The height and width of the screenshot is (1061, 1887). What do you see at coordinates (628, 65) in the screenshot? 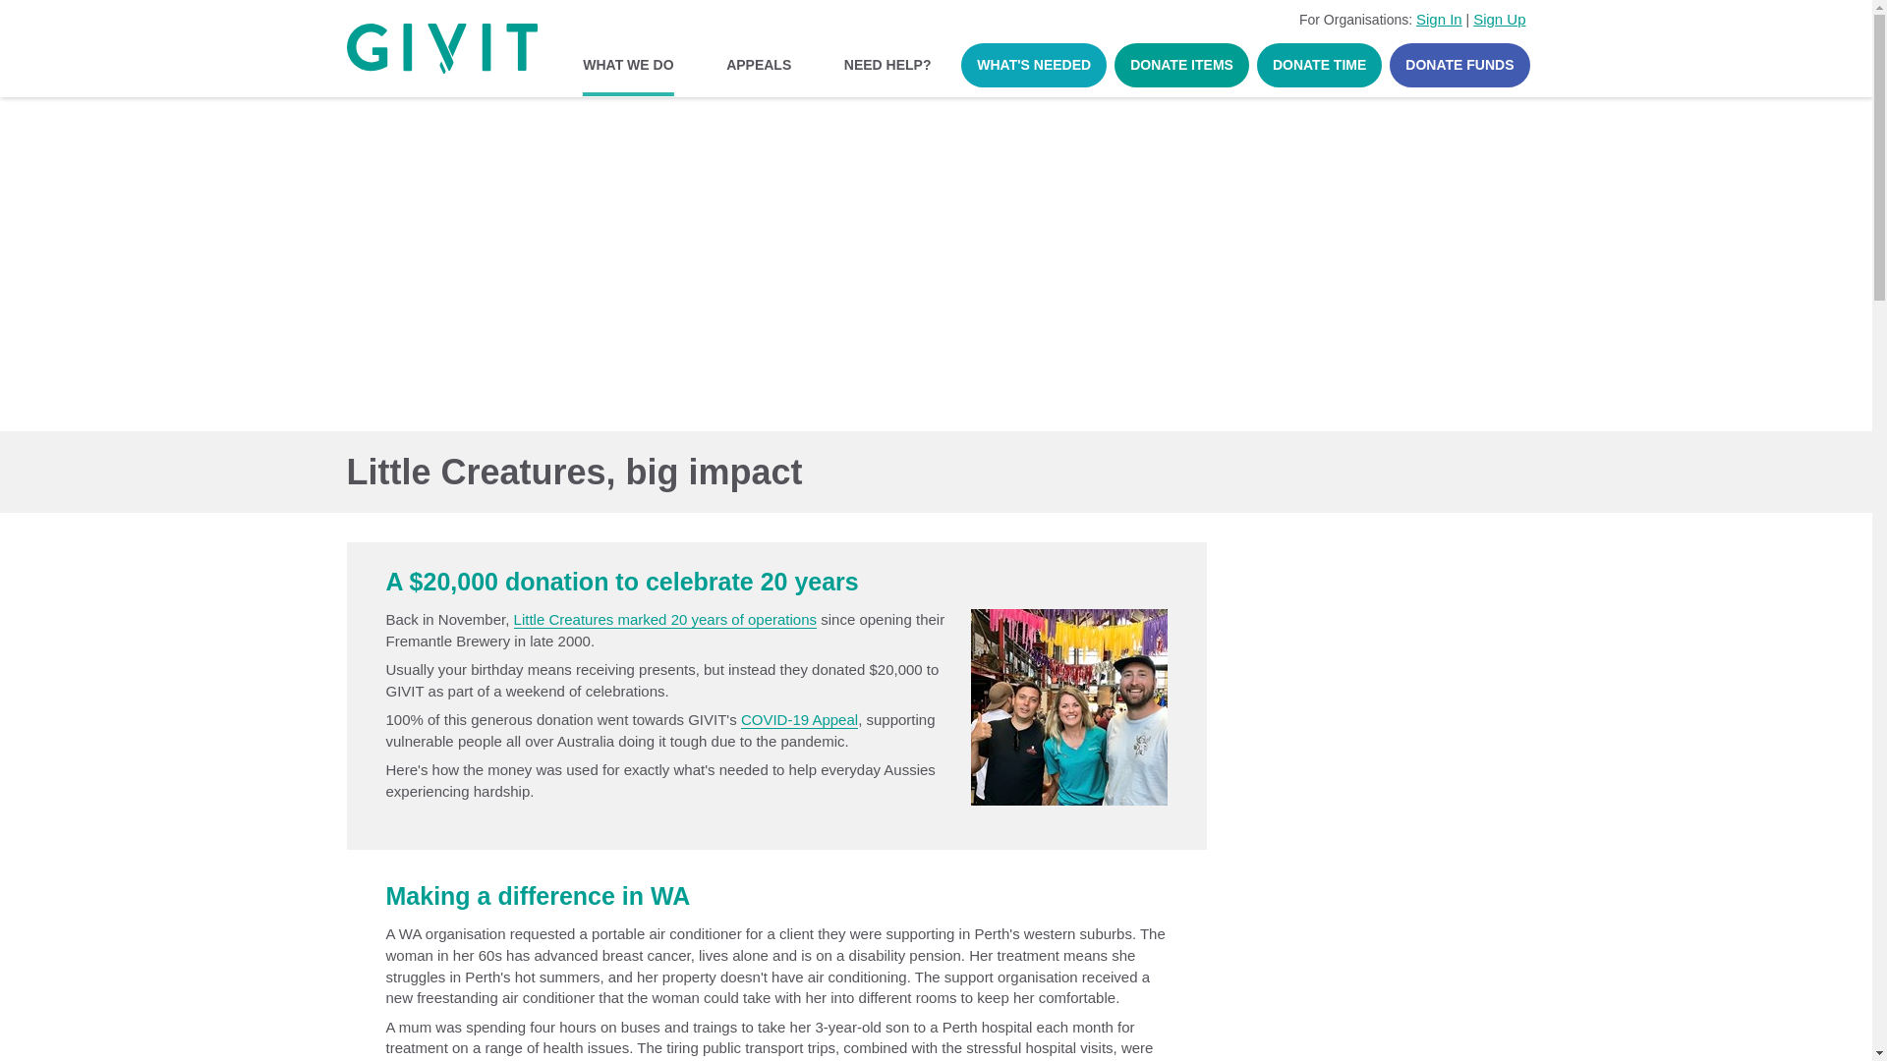
I see `WHAT WE DO` at bounding box center [628, 65].